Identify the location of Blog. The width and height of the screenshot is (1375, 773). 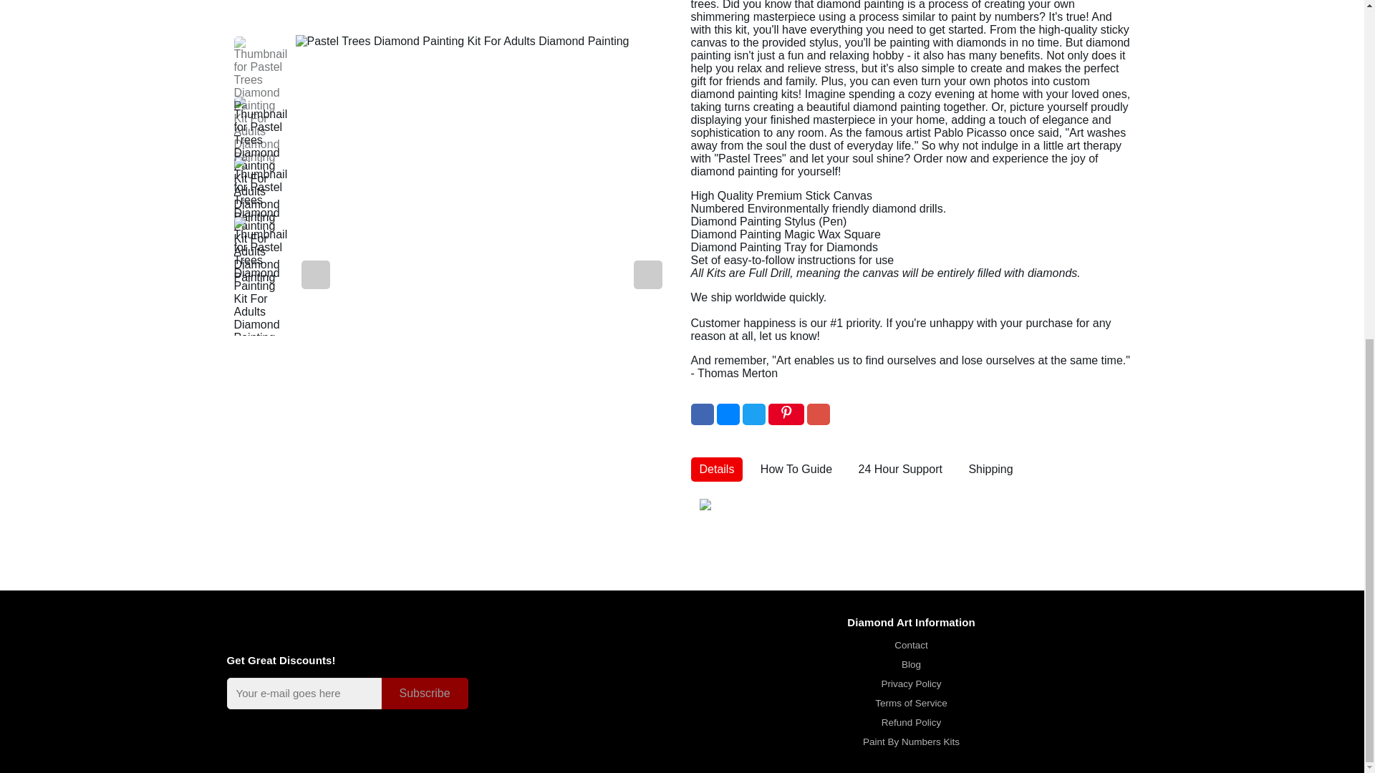
(911, 664).